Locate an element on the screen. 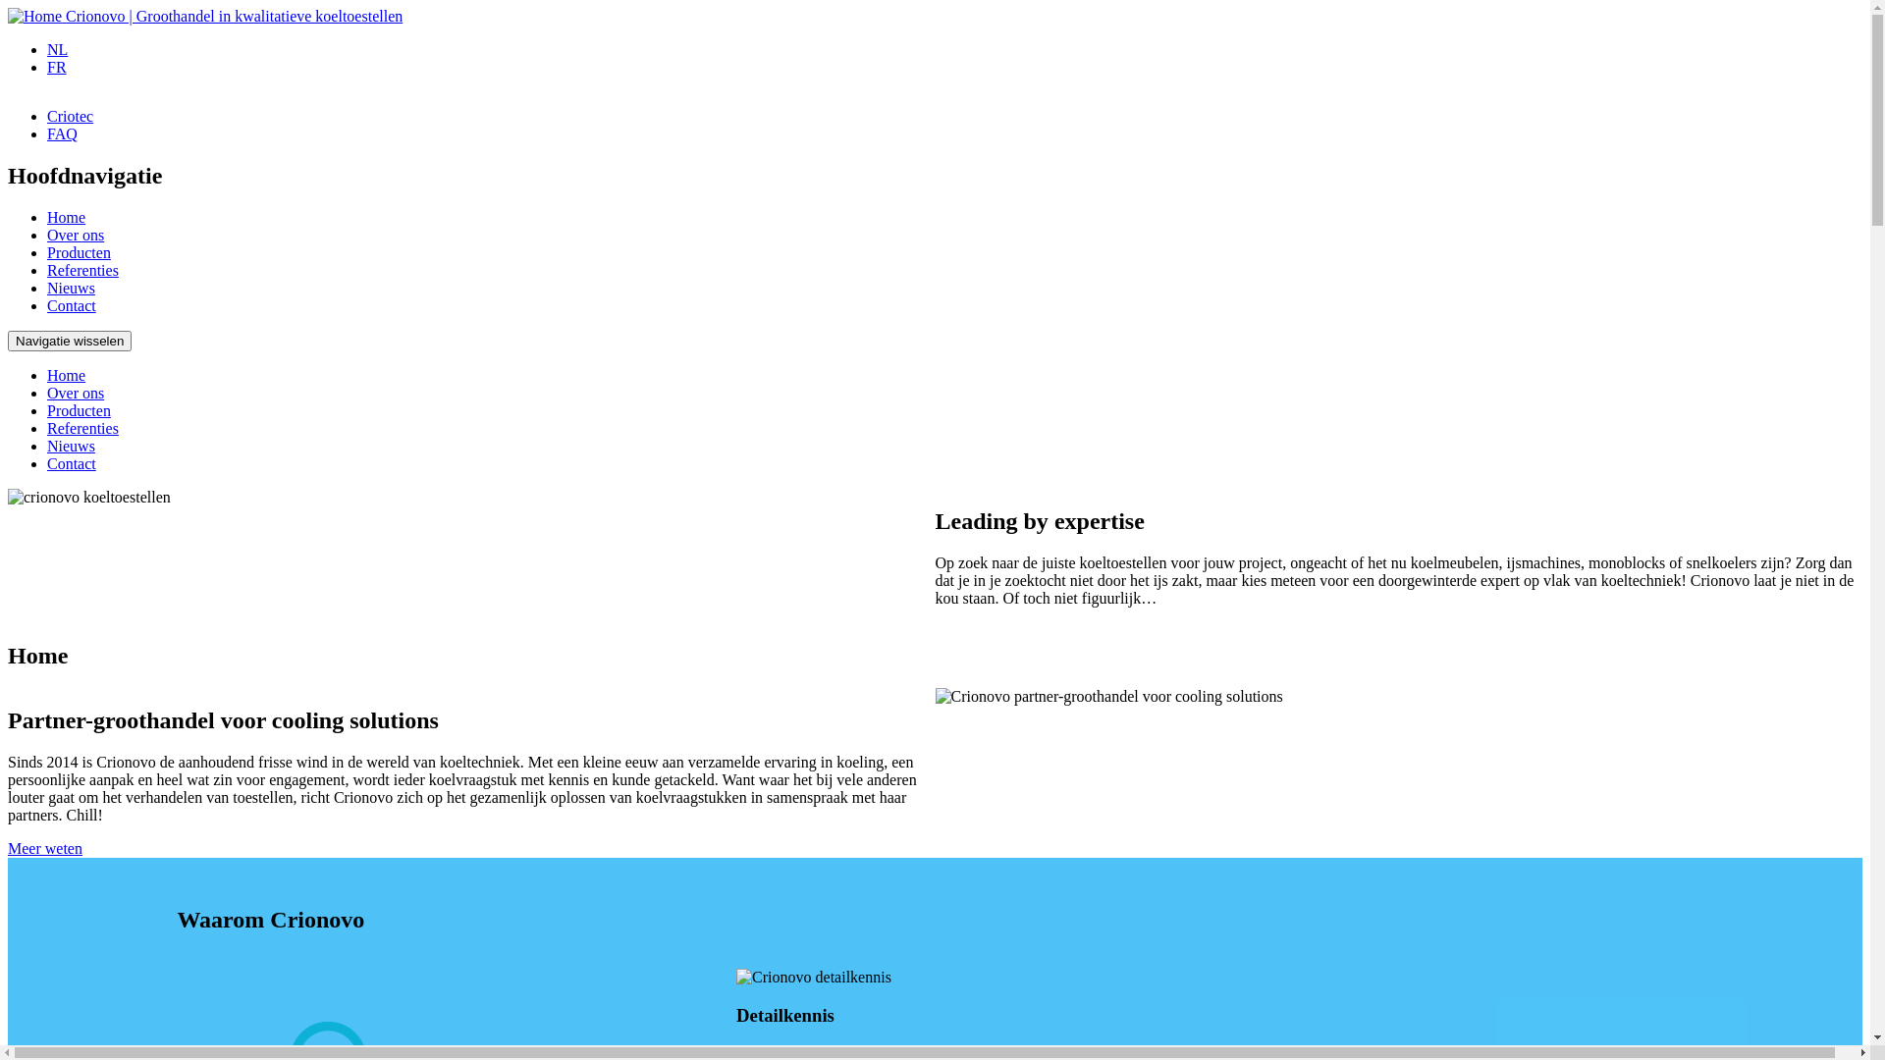  Over ons is located at coordinates (76, 393).